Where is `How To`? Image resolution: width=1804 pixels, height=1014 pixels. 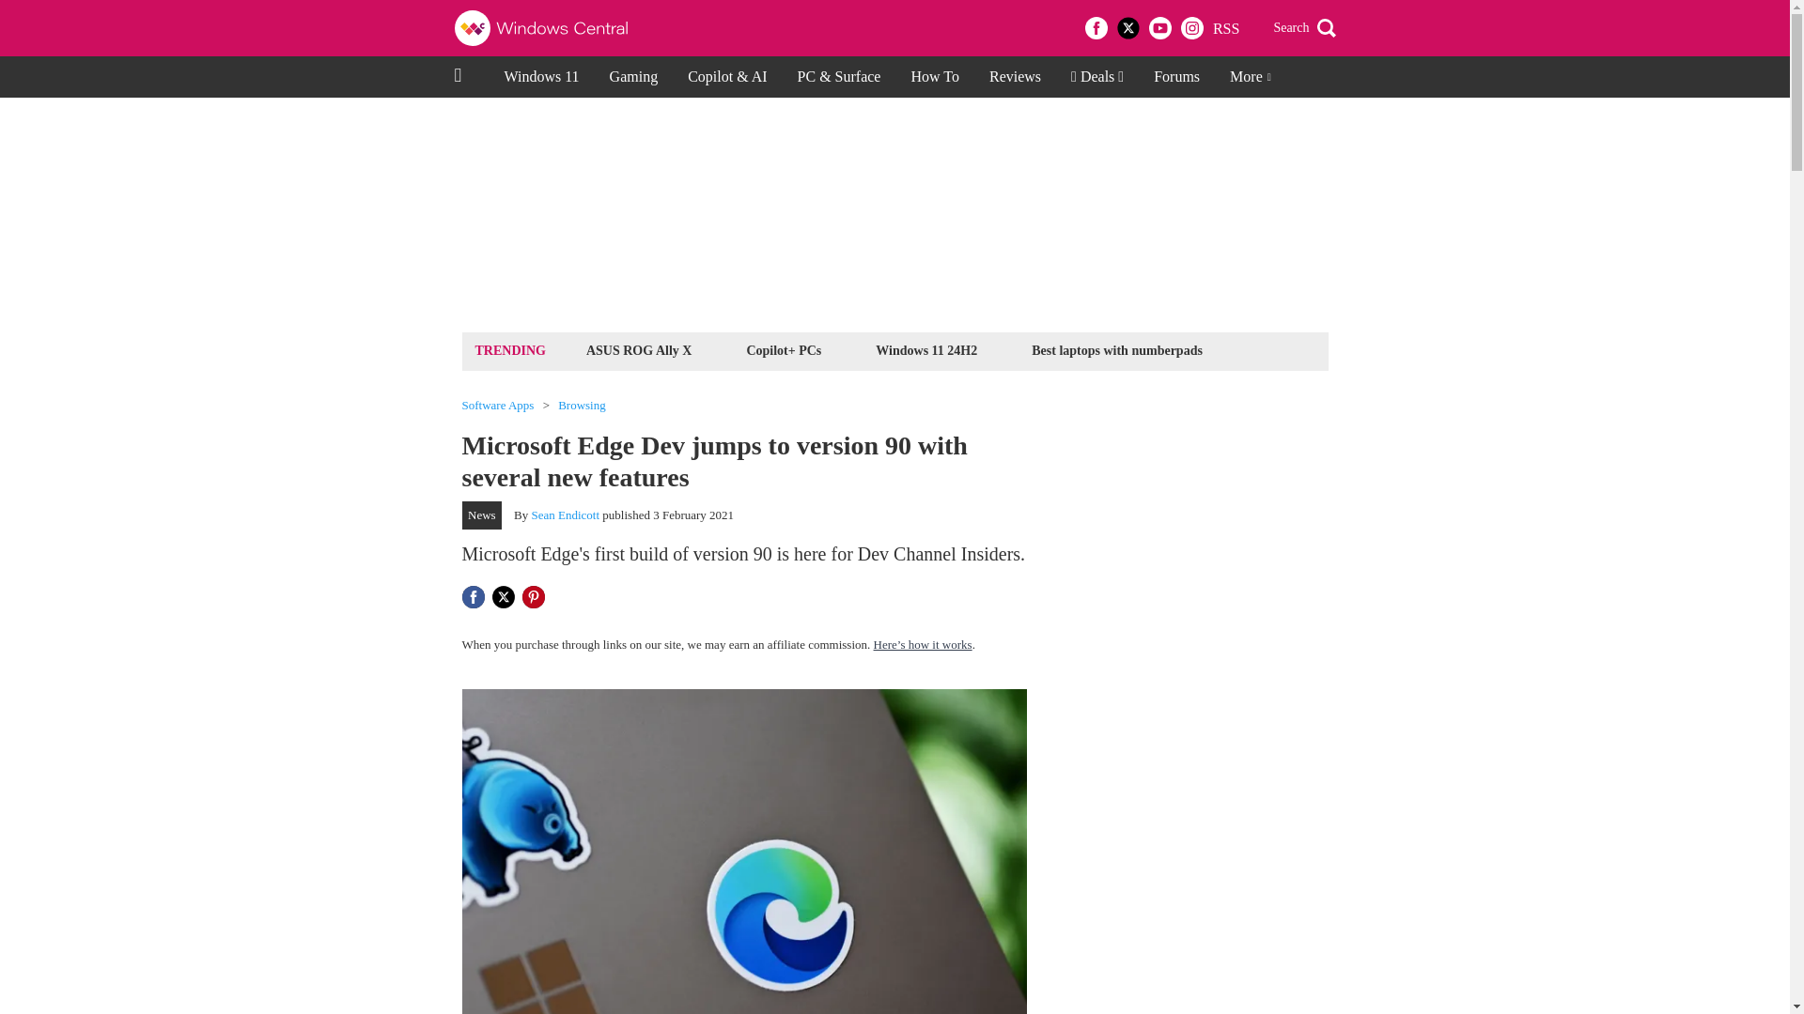
How To is located at coordinates (934, 77).